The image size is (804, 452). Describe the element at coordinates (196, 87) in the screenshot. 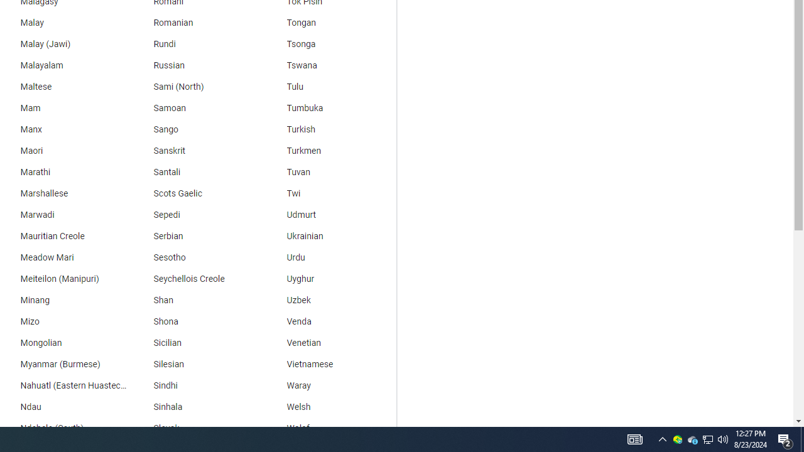

I see `Sami (North)` at that location.